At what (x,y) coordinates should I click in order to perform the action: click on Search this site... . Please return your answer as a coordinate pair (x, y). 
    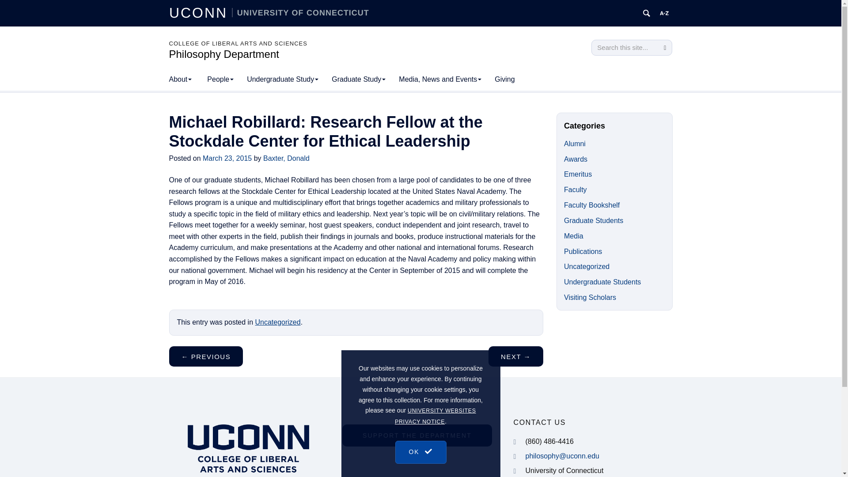
    Looking at the image, I should click on (625, 48).